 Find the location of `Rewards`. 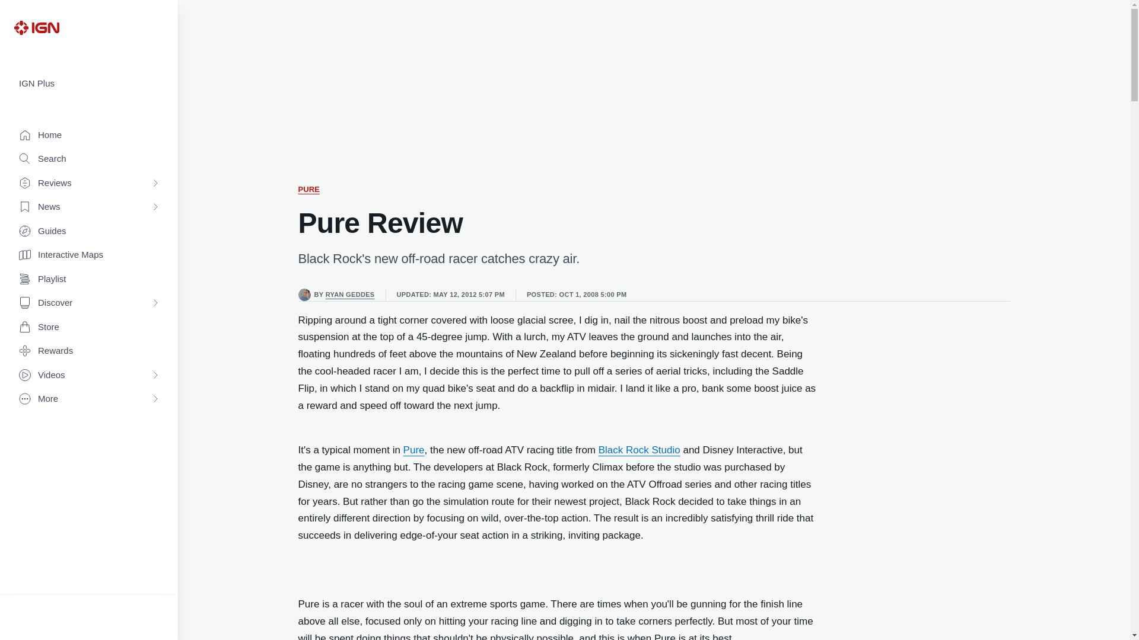

Rewards is located at coordinates (89, 351).